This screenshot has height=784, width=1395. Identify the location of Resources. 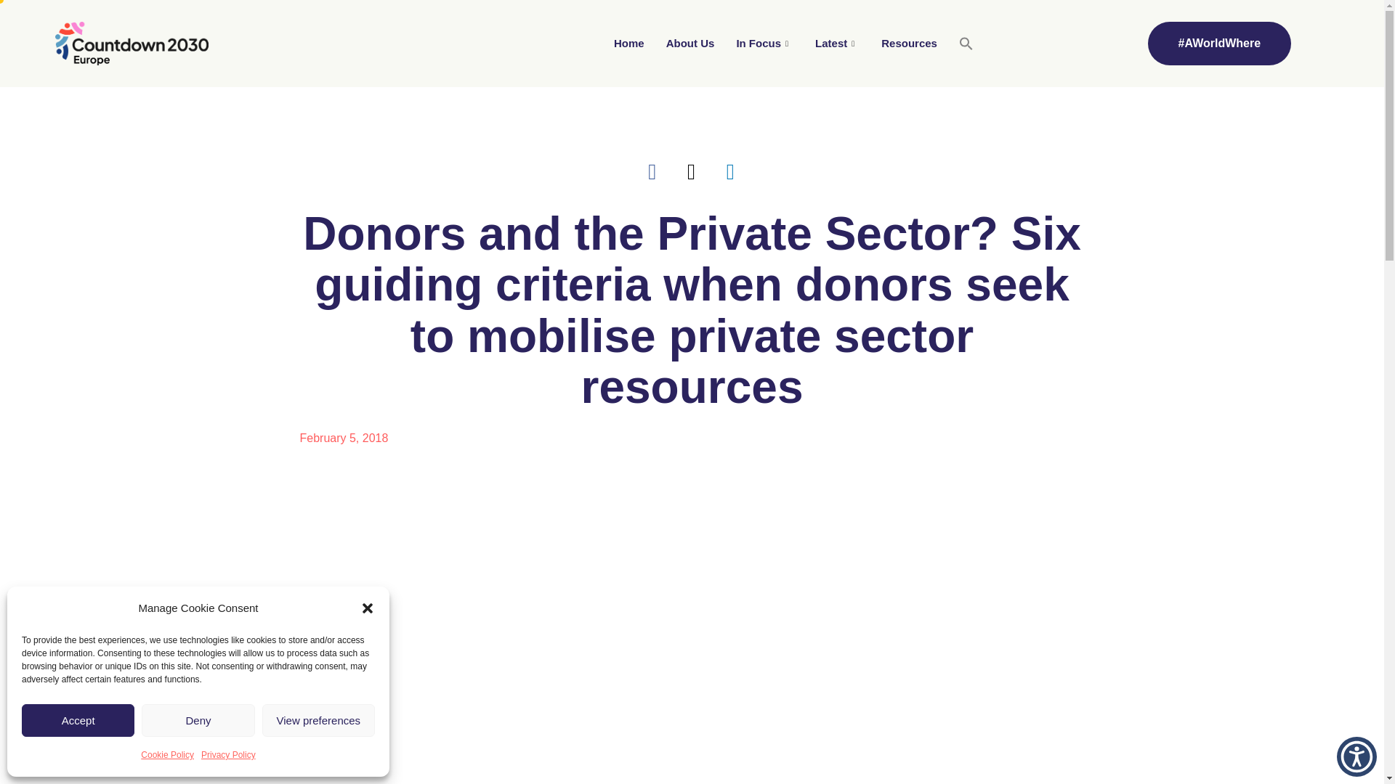
(910, 44).